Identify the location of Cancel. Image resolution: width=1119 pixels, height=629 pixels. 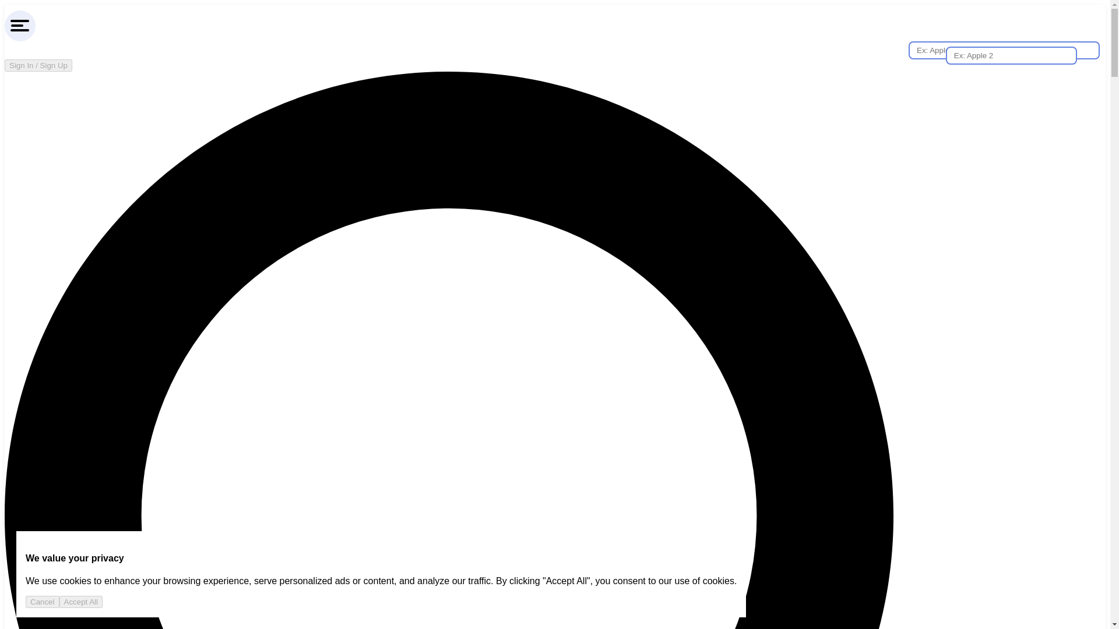
(42, 602).